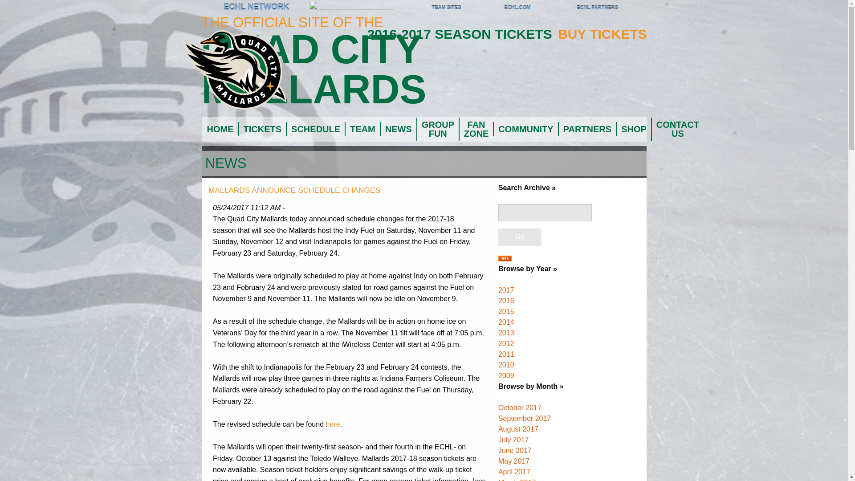  I want to click on ECHL, so click(213, 8).